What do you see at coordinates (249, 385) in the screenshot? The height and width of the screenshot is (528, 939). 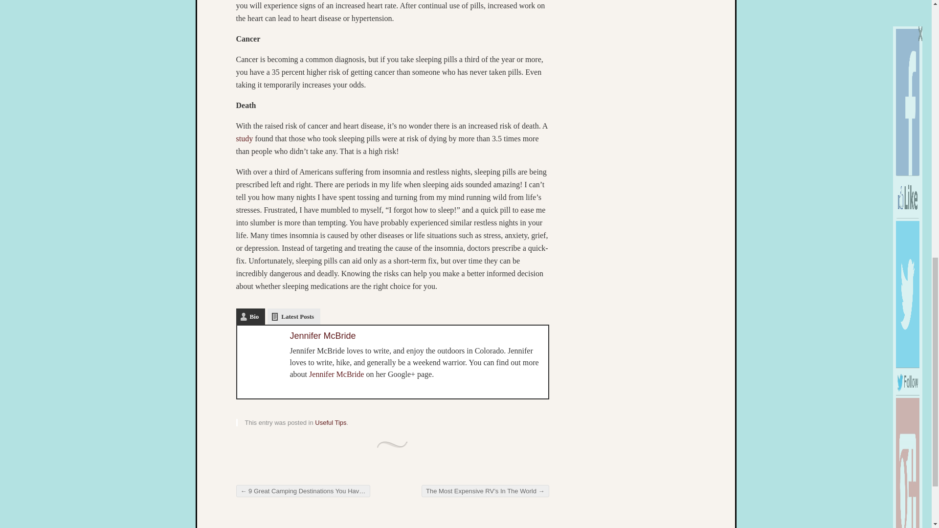 I see `Twitter` at bounding box center [249, 385].